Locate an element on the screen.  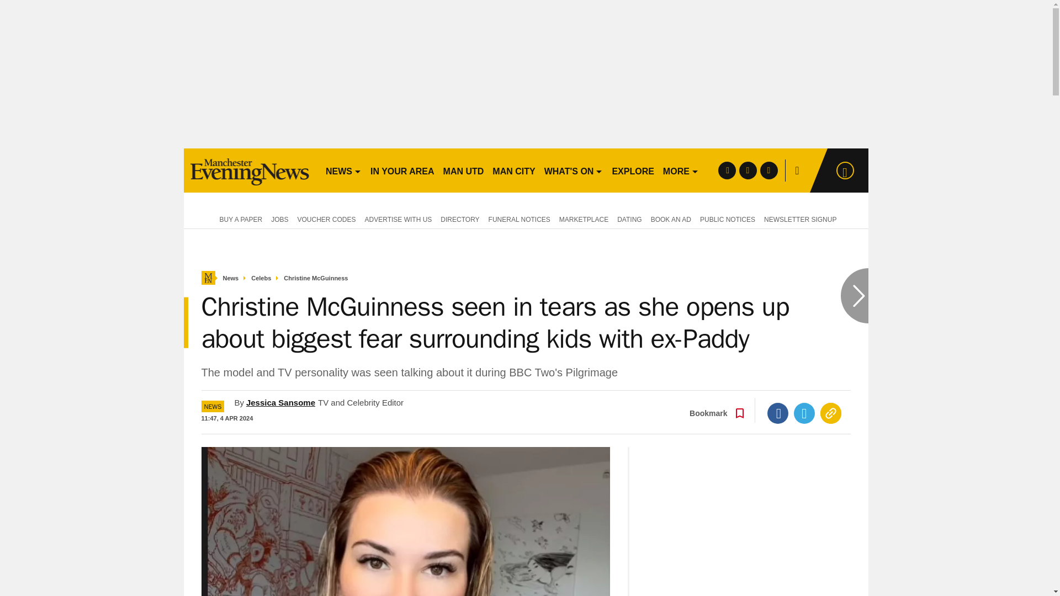
Facebook is located at coordinates (778, 413).